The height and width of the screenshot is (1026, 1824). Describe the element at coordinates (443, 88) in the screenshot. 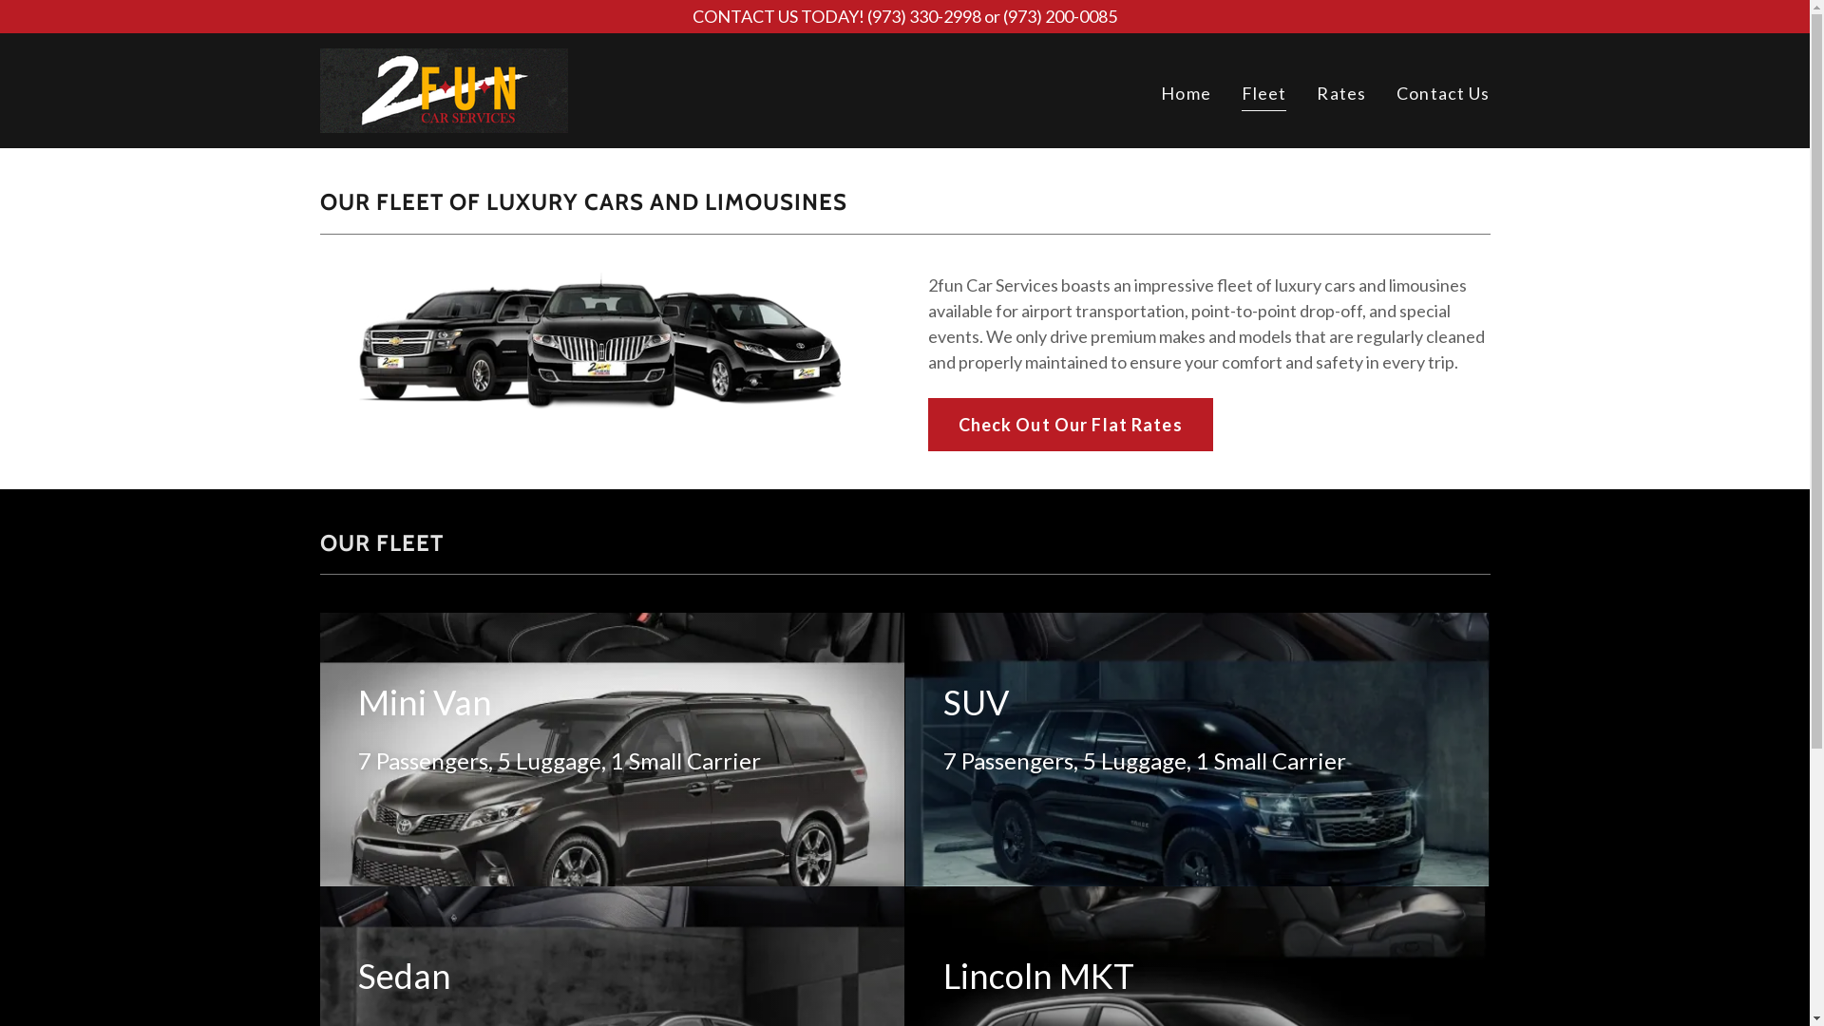

I see `2fun Car Services` at that location.